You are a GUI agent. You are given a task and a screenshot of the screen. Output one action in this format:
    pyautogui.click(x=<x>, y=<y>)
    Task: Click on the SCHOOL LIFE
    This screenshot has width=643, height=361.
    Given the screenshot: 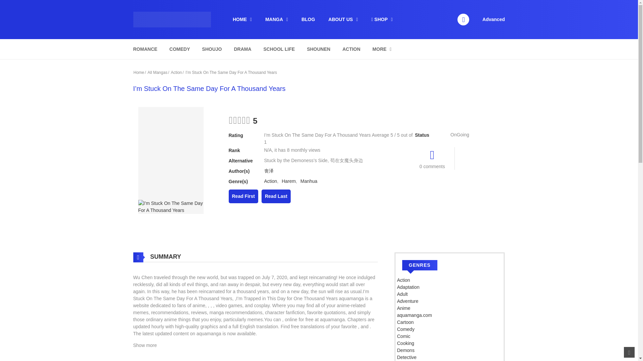 What is the action you would take?
    pyautogui.click(x=279, y=49)
    